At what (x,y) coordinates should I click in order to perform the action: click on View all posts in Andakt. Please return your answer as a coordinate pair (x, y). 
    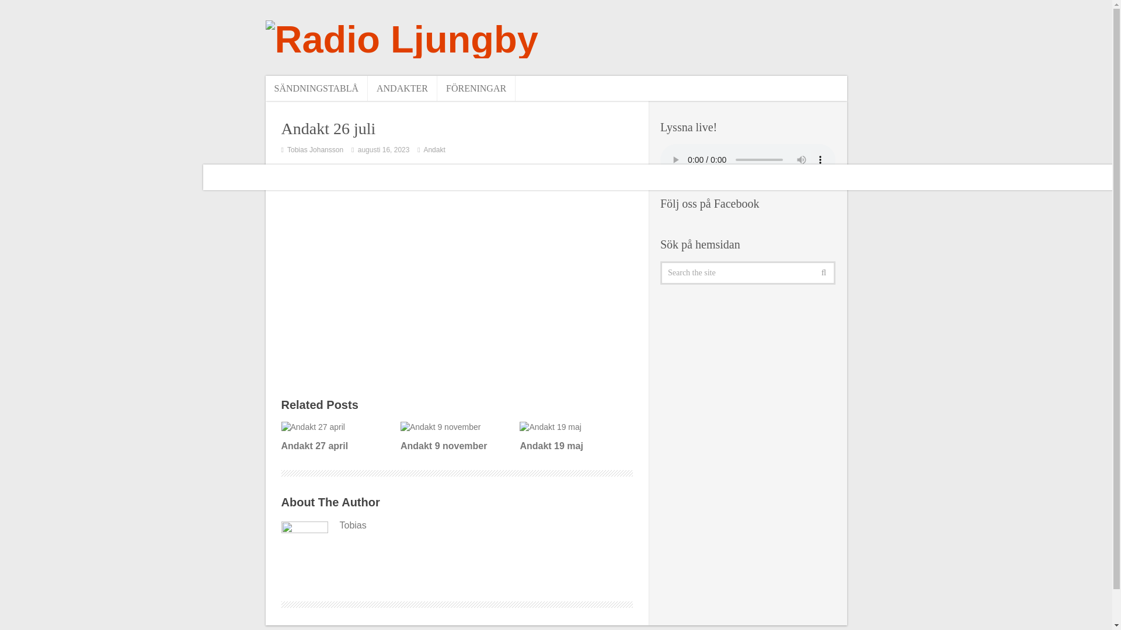
    Looking at the image, I should click on (434, 149).